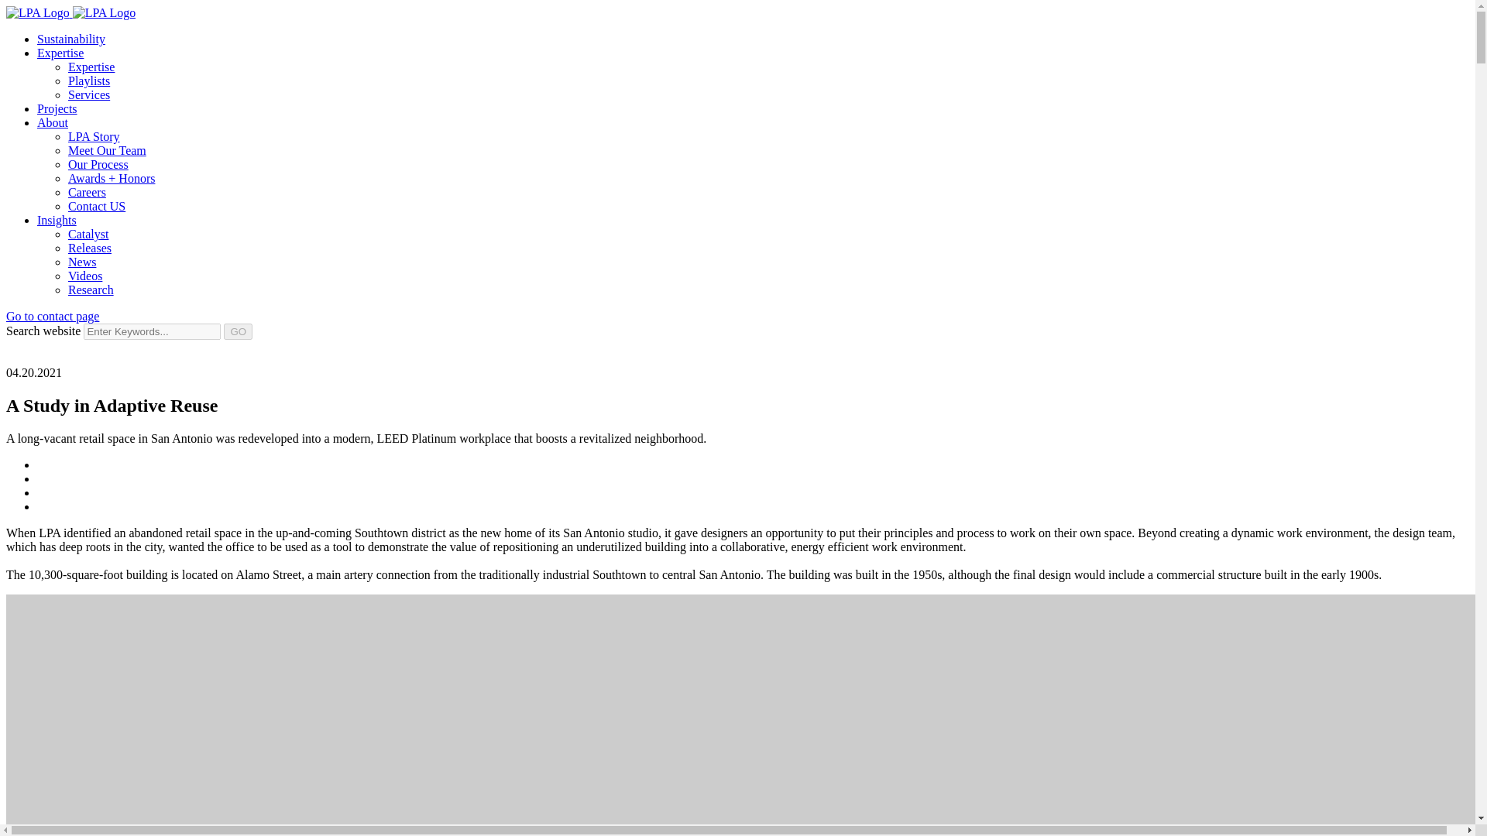  Describe the element at coordinates (94, 136) in the screenshot. I see `LPA Story` at that location.